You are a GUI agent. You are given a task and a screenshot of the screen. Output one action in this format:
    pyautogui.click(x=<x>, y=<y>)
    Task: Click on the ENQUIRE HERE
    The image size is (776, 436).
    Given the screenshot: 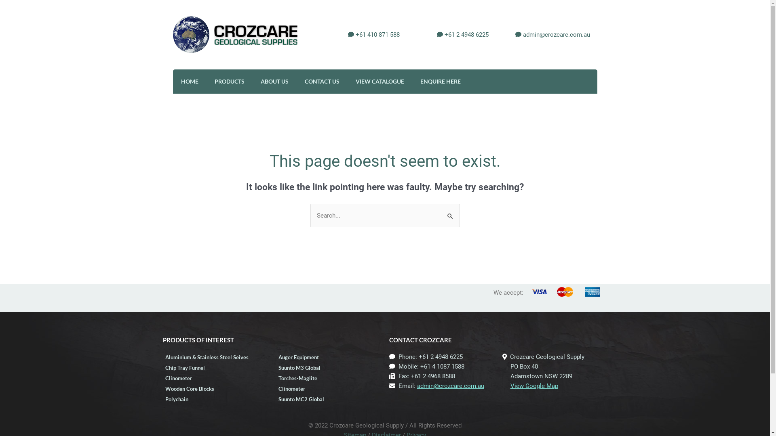 What is the action you would take?
    pyautogui.click(x=441, y=82)
    